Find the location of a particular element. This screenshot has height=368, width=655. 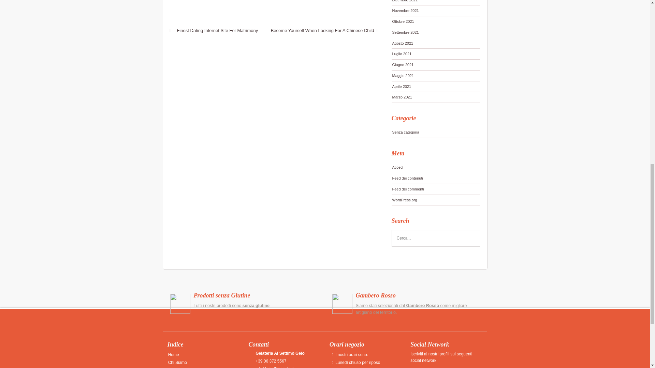

Finest Dating Internet Site For Matrimony is located at coordinates (214, 30).